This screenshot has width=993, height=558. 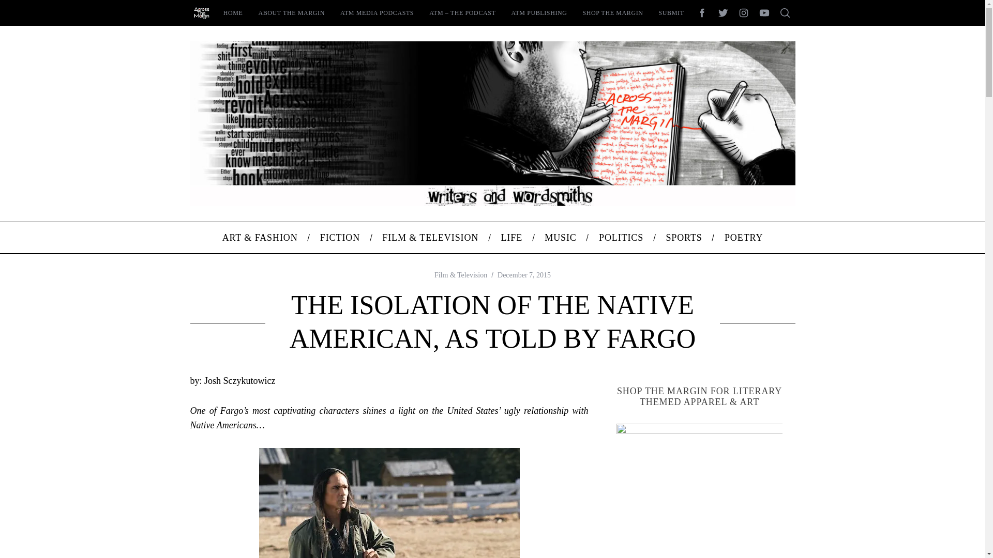 I want to click on SHOP THE MARGIN!, so click(x=700, y=491).